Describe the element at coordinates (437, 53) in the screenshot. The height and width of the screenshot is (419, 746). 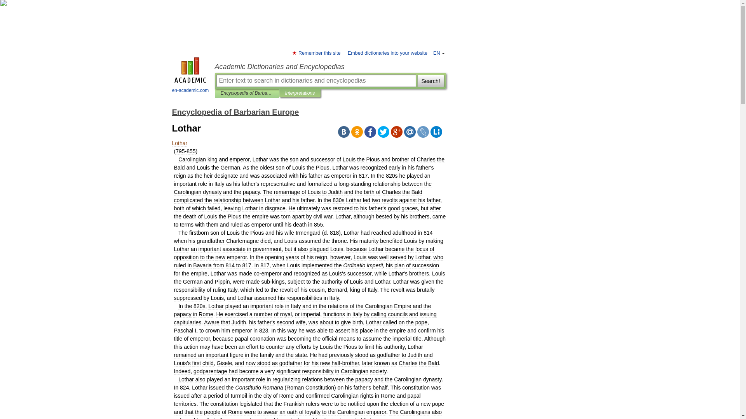
I see `EN` at that location.